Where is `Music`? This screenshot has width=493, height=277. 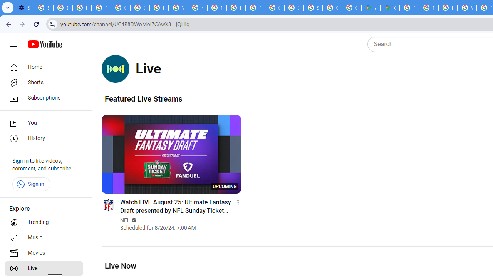 Music is located at coordinates (44, 238).